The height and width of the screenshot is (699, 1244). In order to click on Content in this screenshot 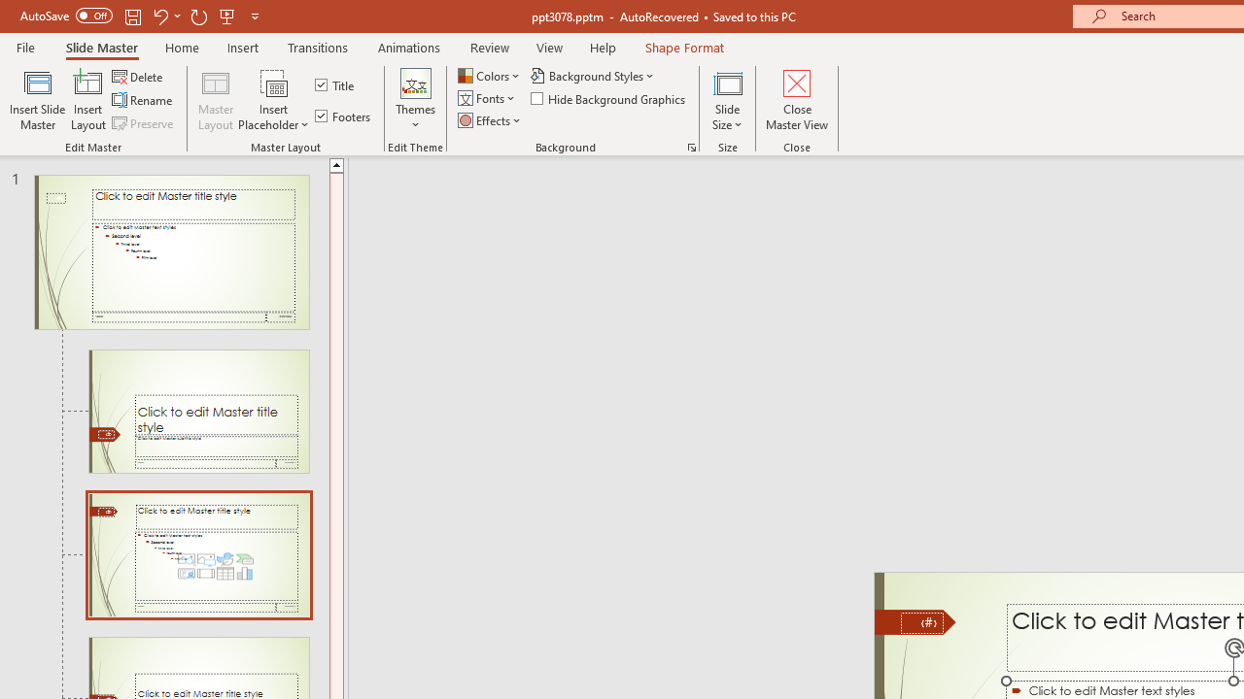, I will do `click(274, 82)`.